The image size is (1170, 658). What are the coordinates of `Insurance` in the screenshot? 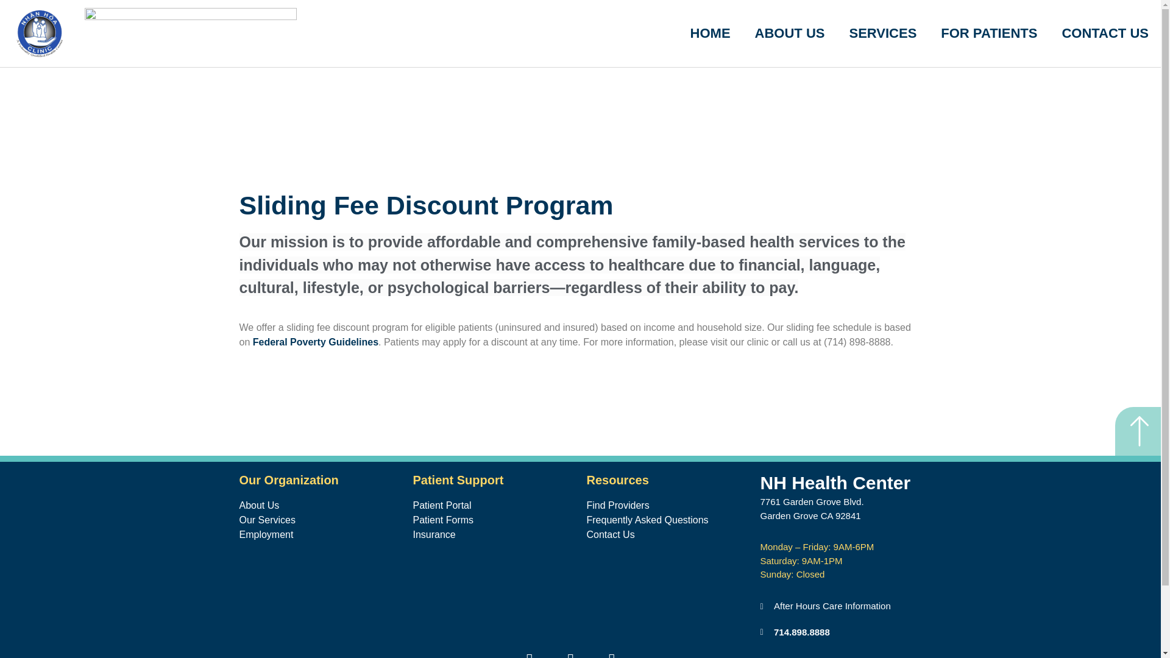 It's located at (494, 535).